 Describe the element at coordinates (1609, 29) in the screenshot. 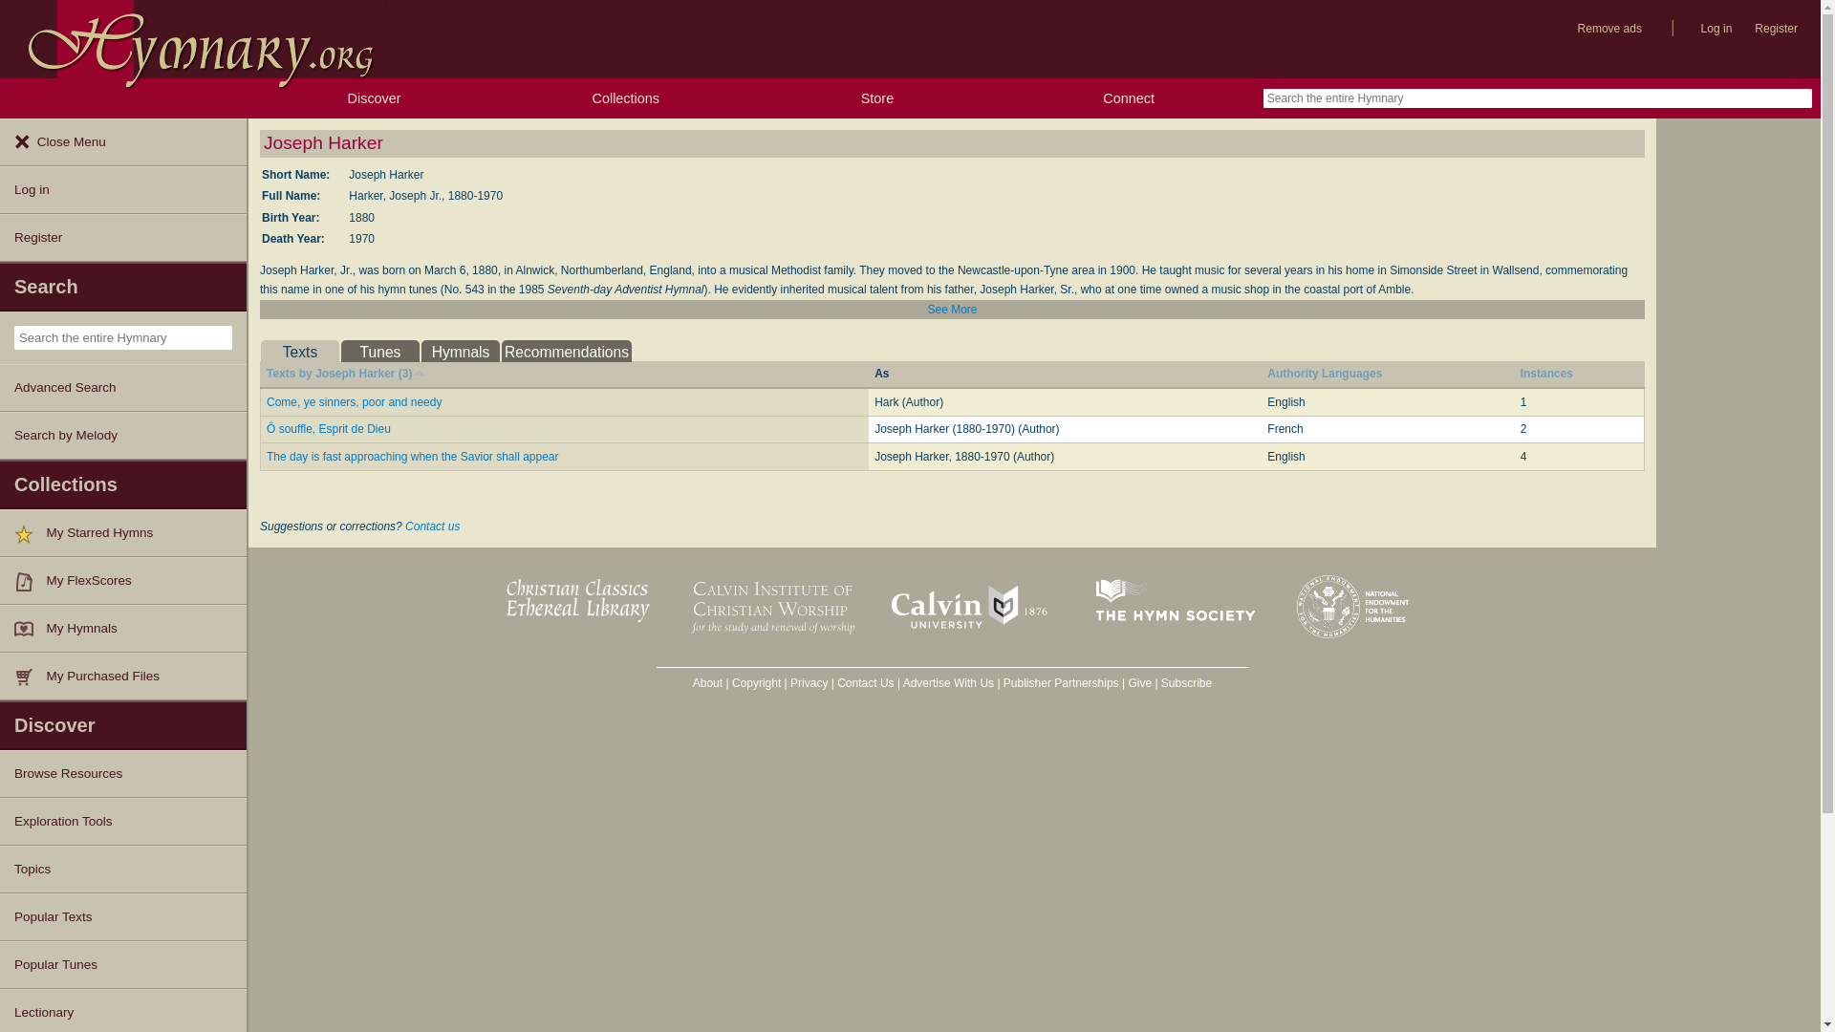

I see `Remove ads` at that location.